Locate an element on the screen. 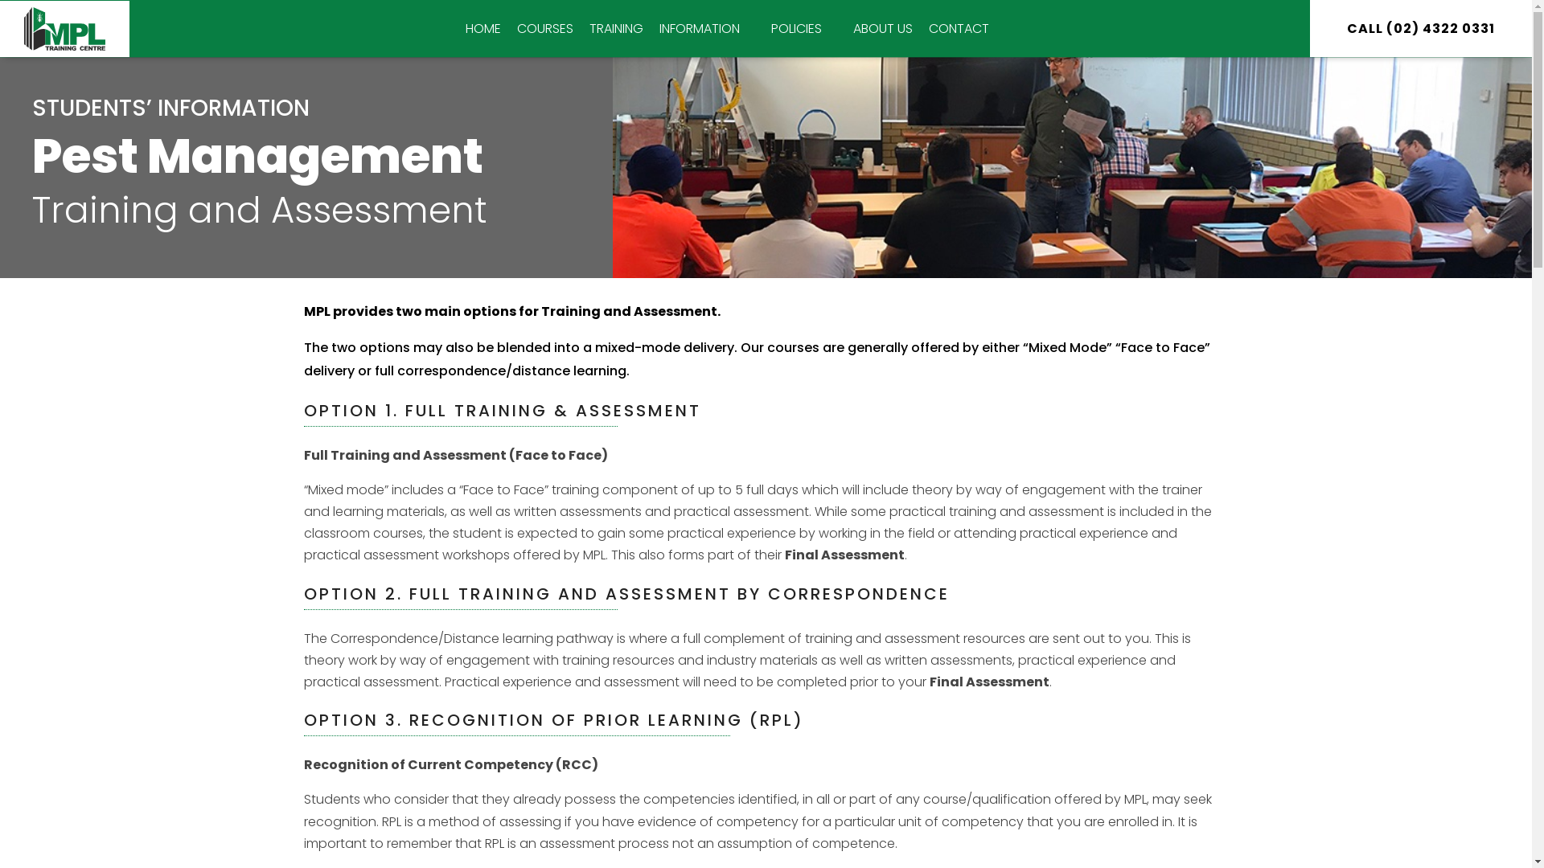 The image size is (1544, 868). HOME is located at coordinates (483, 29).